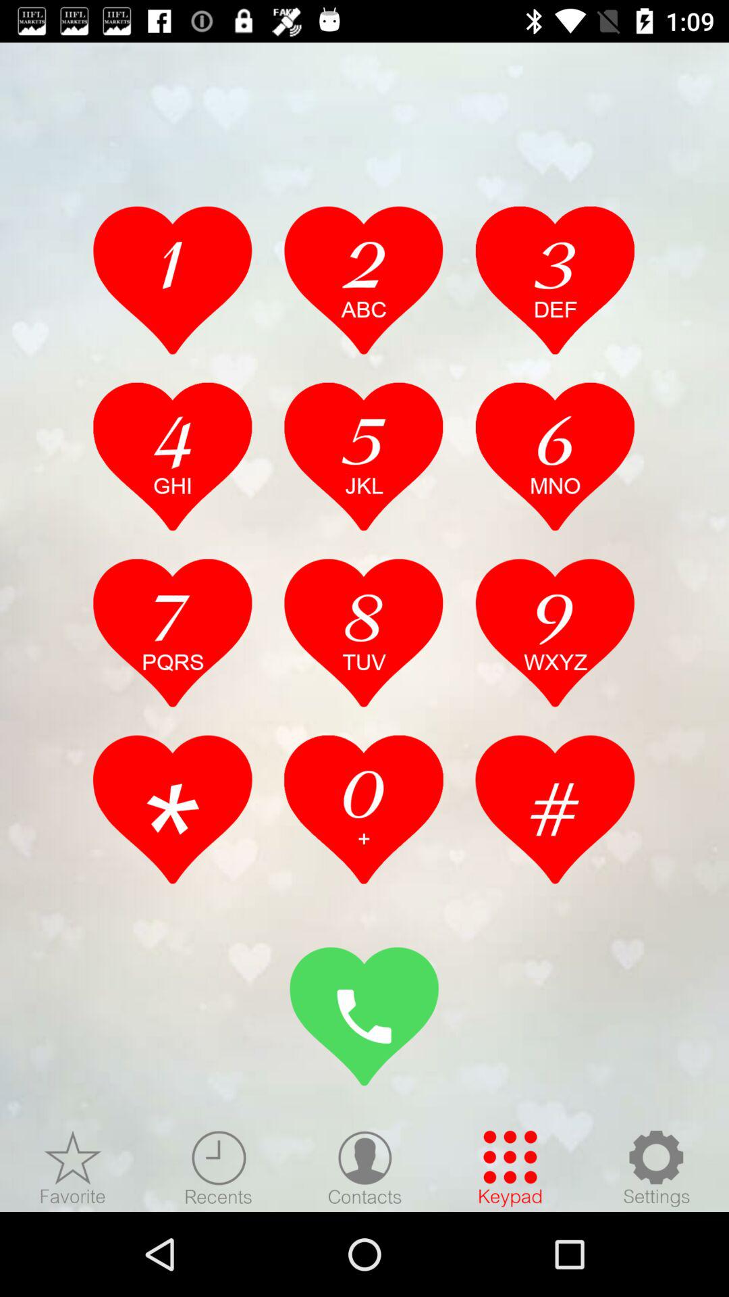  What do you see at coordinates (219, 1168) in the screenshot?
I see `check recents` at bounding box center [219, 1168].